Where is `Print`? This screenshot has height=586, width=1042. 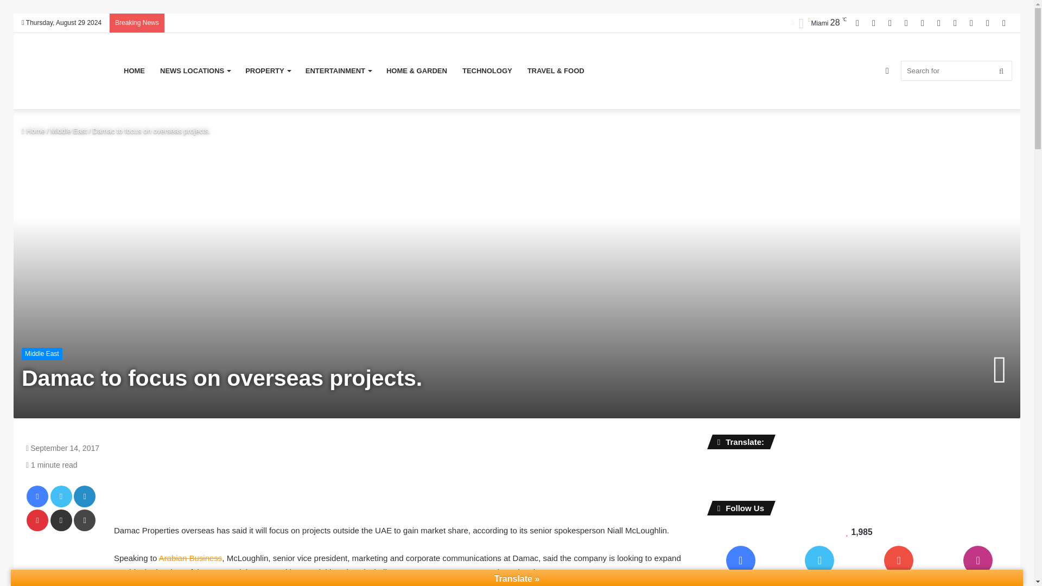 Print is located at coordinates (85, 520).